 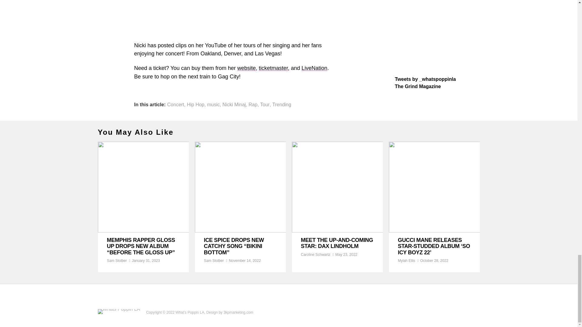 I want to click on Rap, so click(x=253, y=105).